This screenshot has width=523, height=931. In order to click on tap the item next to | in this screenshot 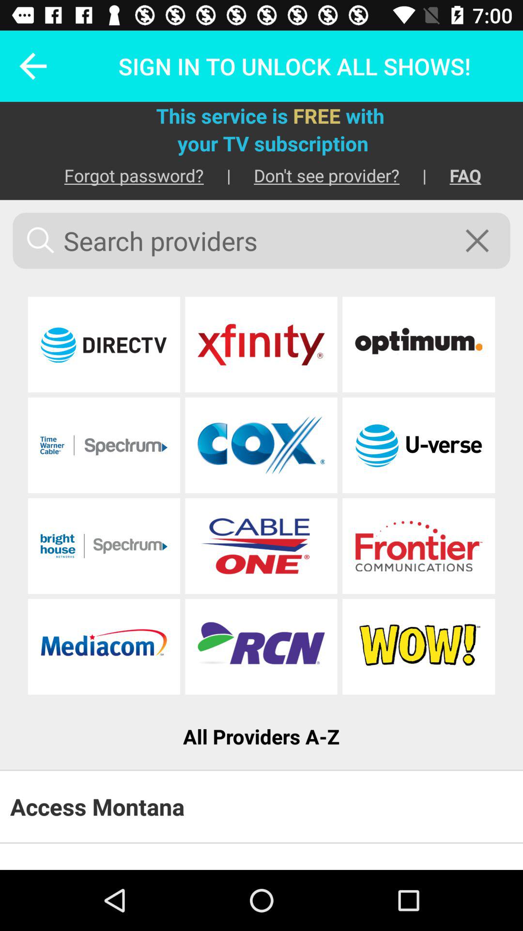, I will do `click(454, 176)`.